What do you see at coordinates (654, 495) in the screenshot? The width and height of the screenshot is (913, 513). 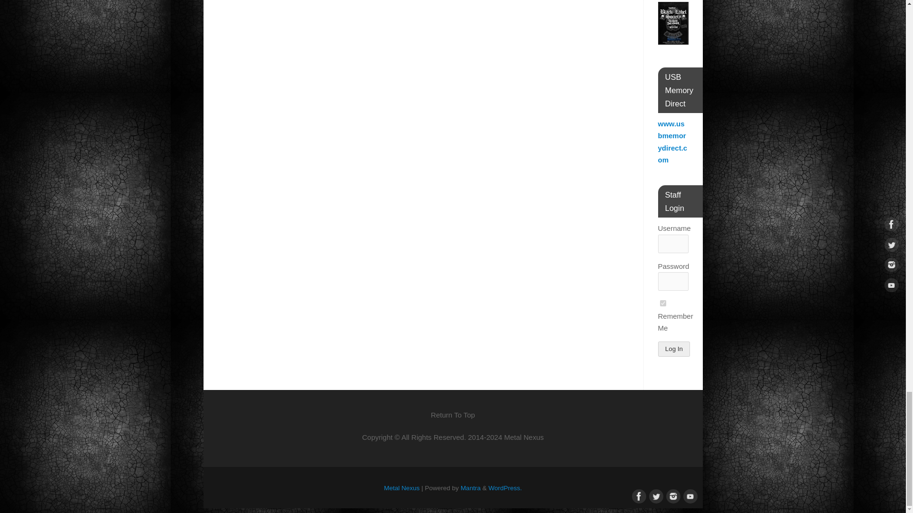 I see `Twitter` at bounding box center [654, 495].